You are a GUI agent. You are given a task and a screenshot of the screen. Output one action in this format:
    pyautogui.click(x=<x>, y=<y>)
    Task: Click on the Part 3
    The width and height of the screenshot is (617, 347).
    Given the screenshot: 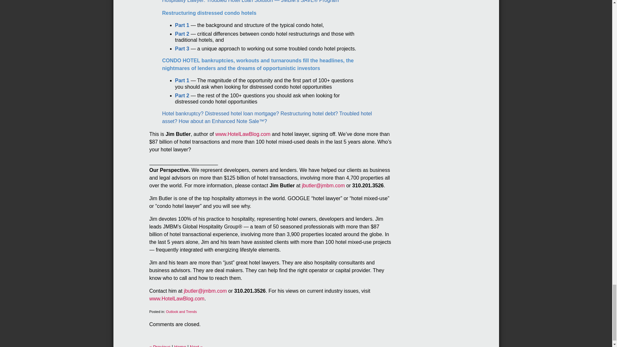 What is the action you would take?
    pyautogui.click(x=182, y=48)
    